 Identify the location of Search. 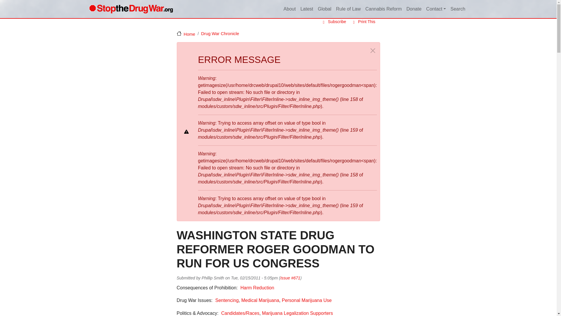
(458, 9).